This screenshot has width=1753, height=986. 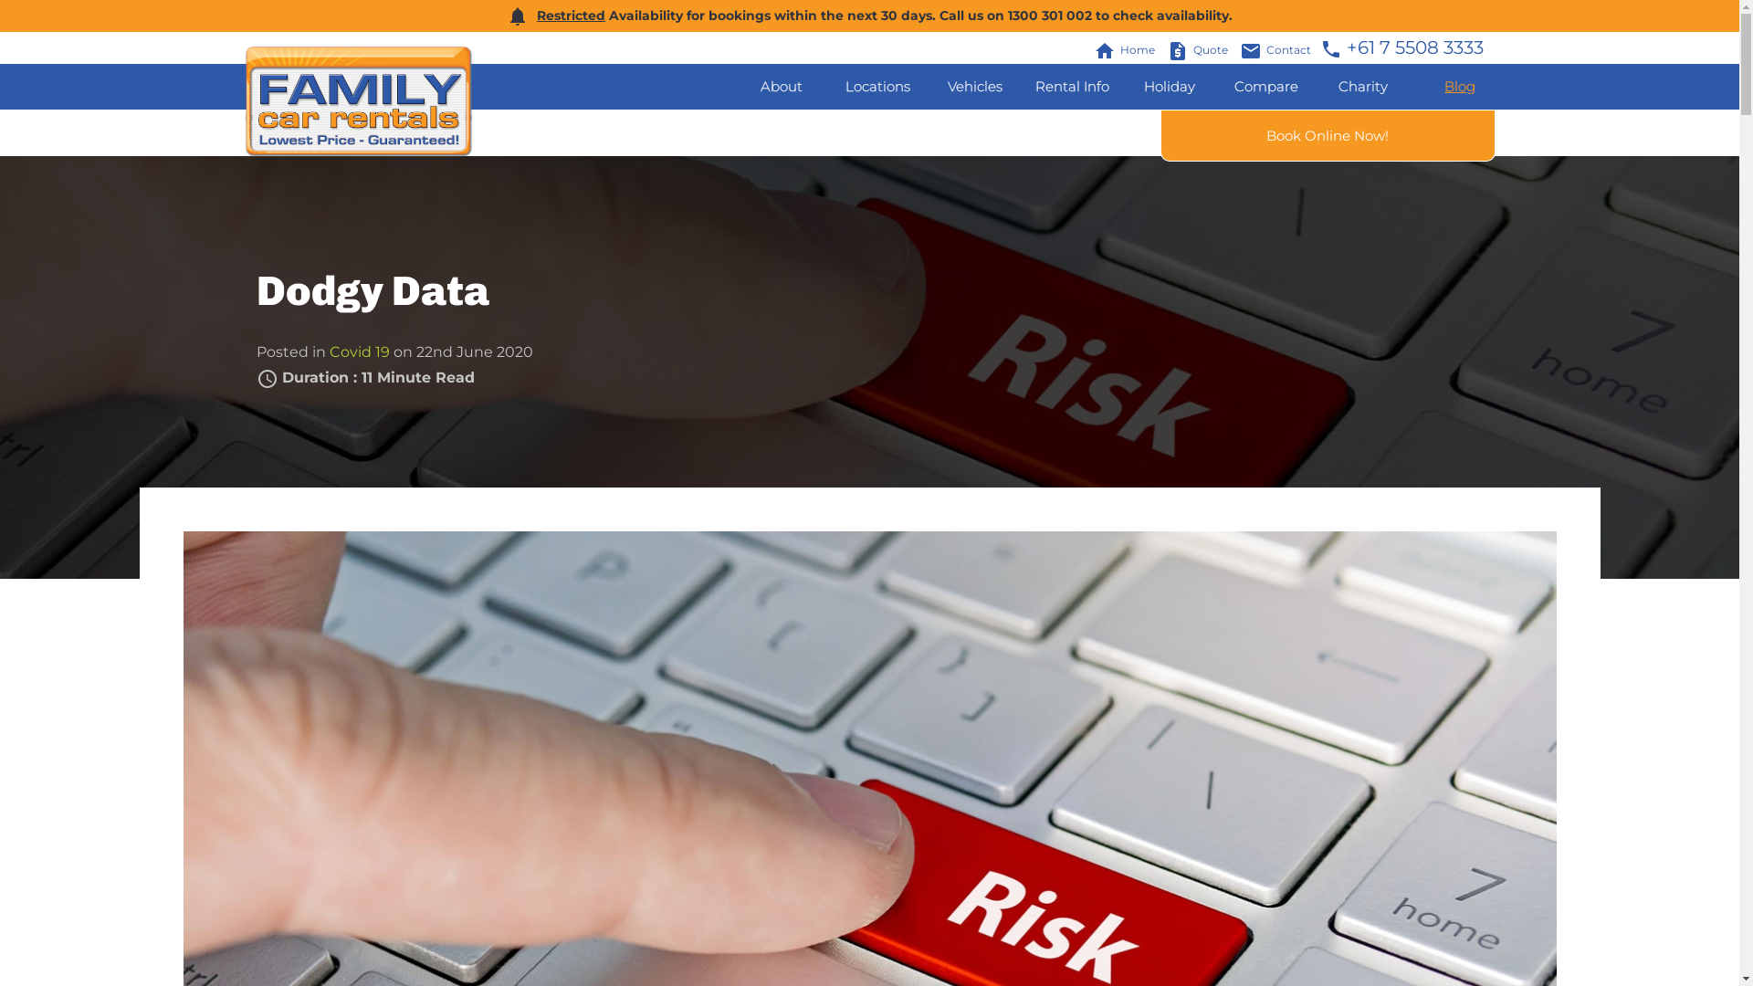 What do you see at coordinates (1363, 87) in the screenshot?
I see `Charity` at bounding box center [1363, 87].